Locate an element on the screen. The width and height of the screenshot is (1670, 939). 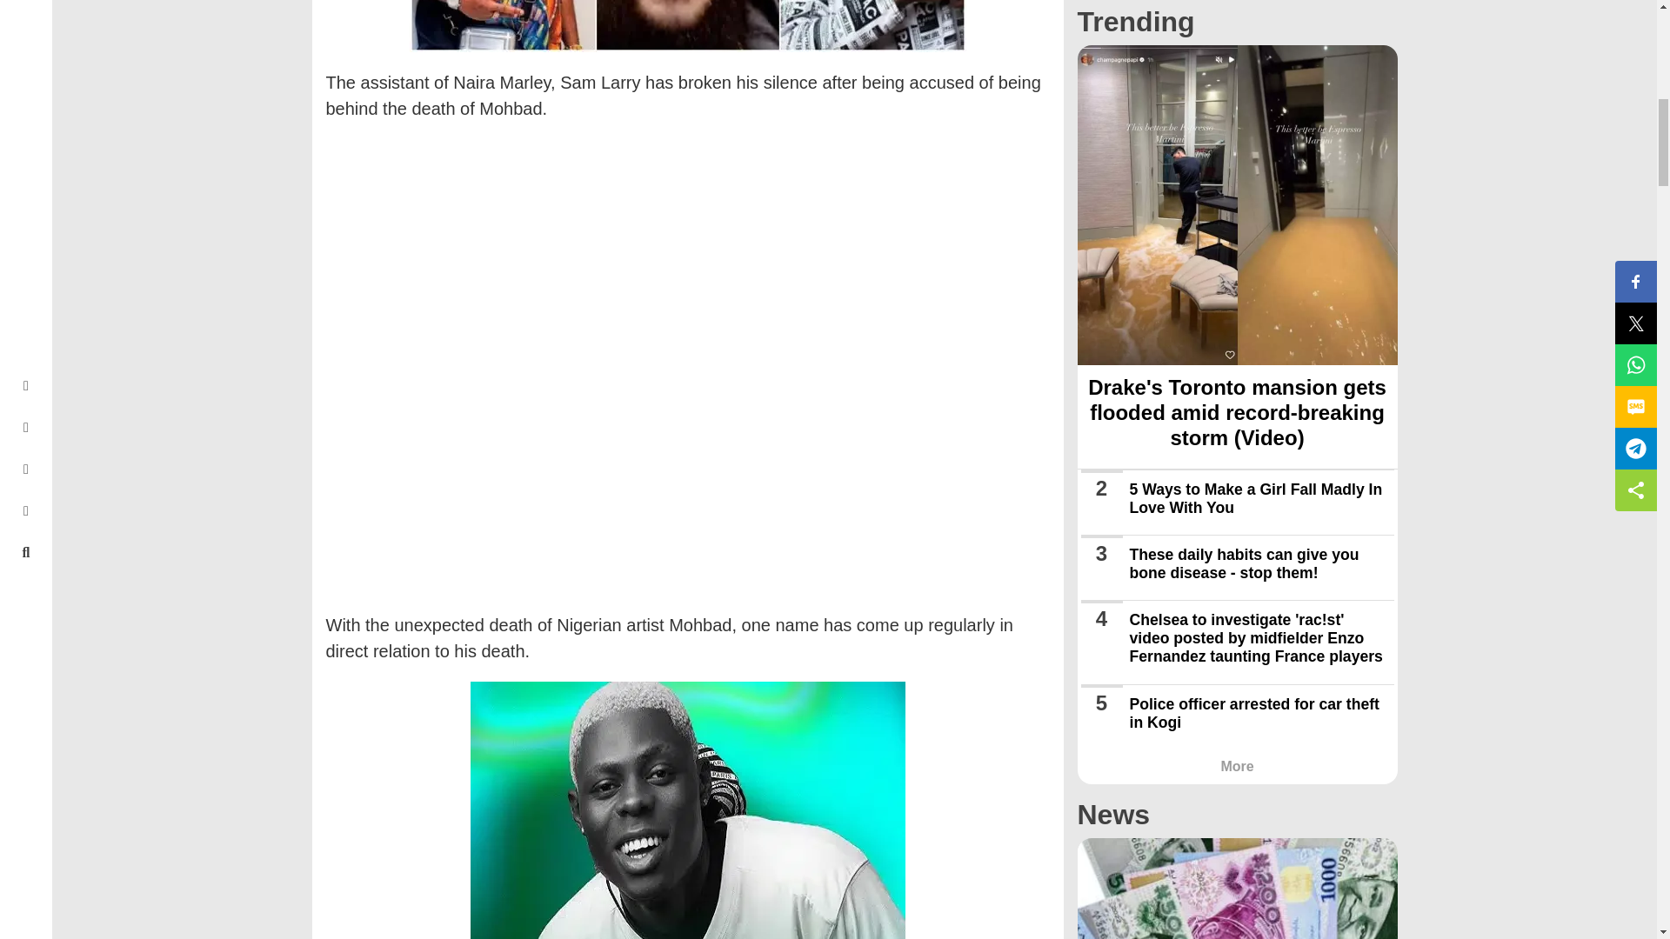
'Don't use me to trend' - Sam Larry speaks from hiding place is located at coordinates (687, 26).